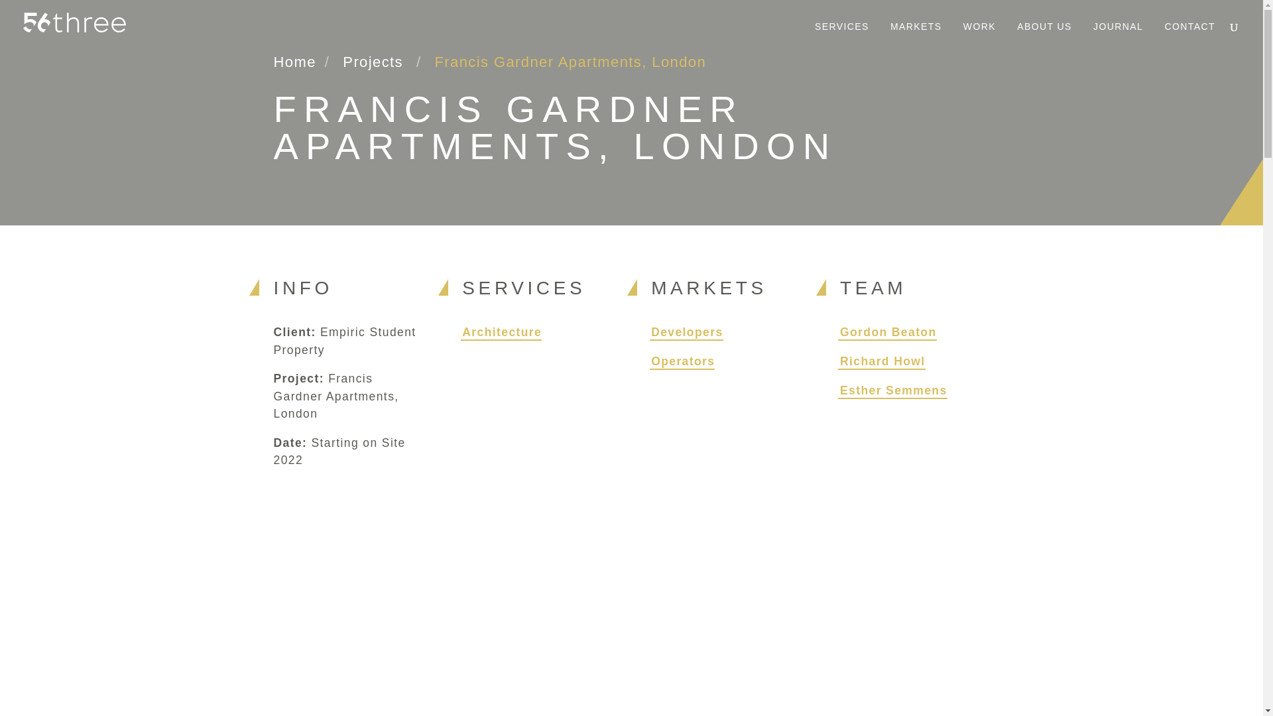 The height and width of the screenshot is (716, 1273). I want to click on SERVICES, so click(841, 37).